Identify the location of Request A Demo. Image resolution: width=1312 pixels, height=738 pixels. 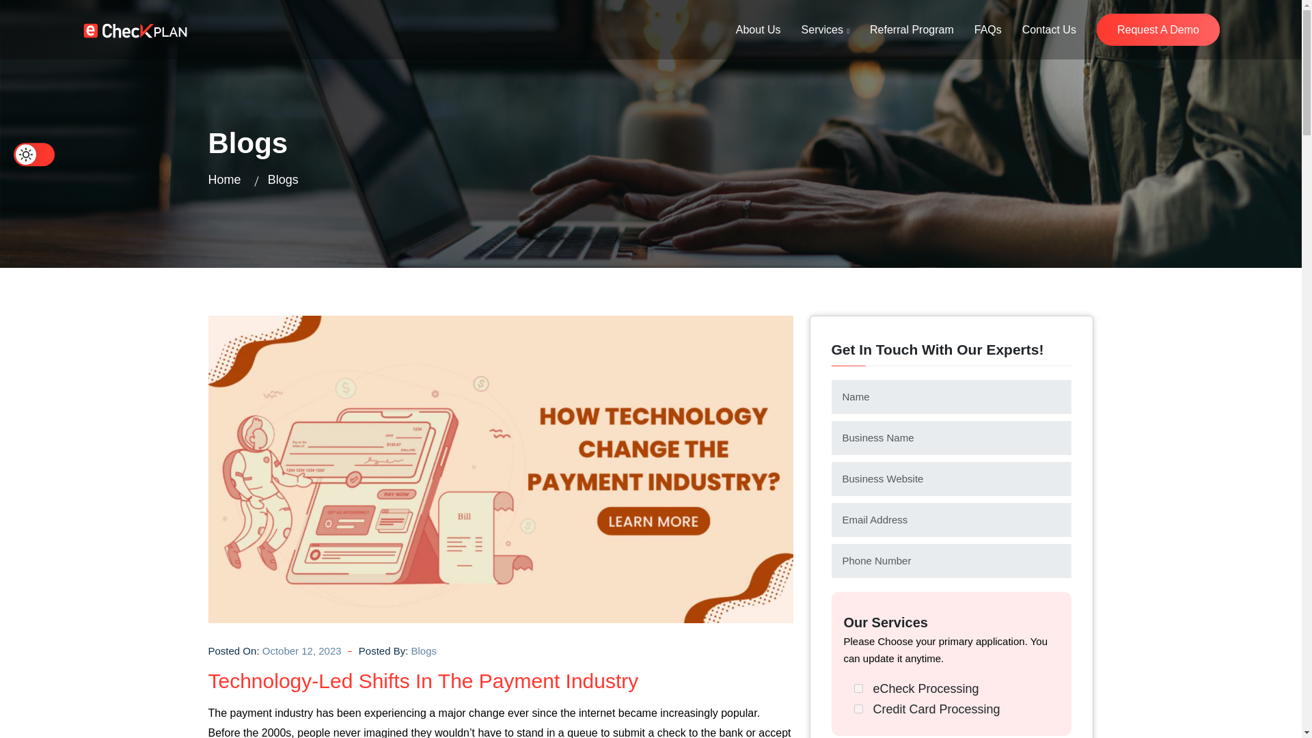
(1158, 29).